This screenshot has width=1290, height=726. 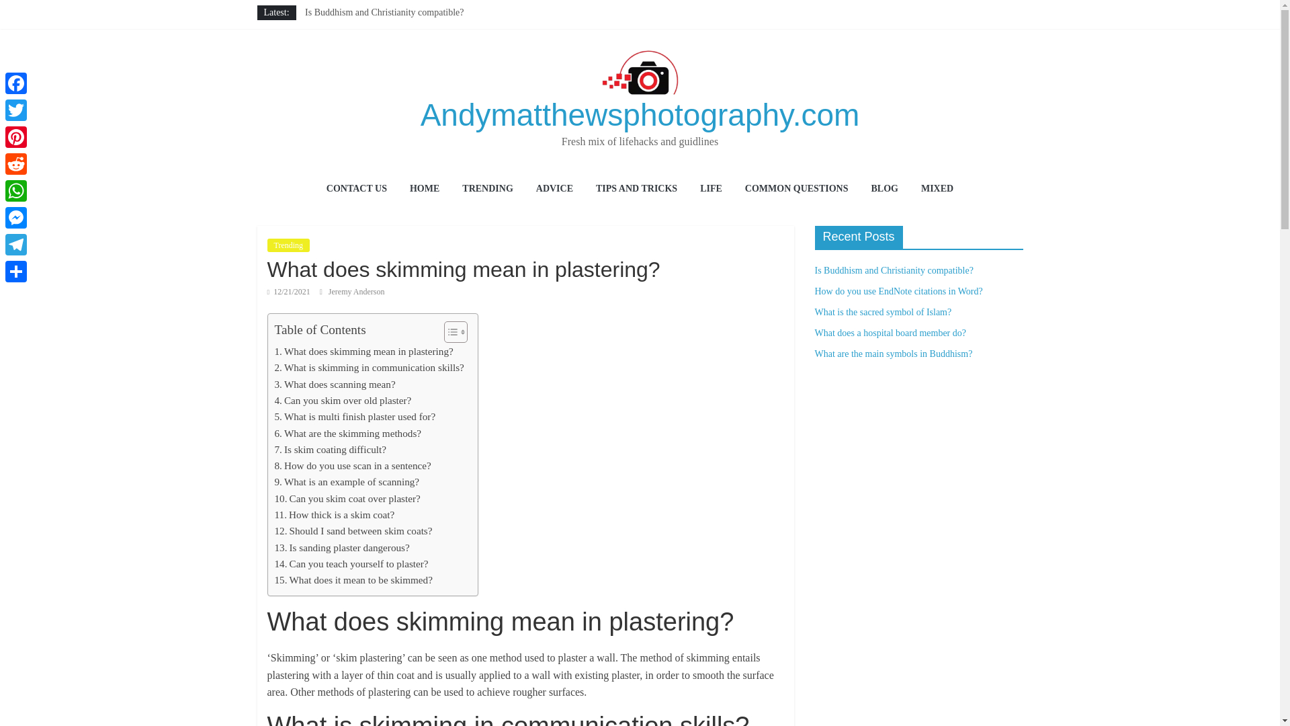 What do you see at coordinates (334, 385) in the screenshot?
I see `What does scanning mean?` at bounding box center [334, 385].